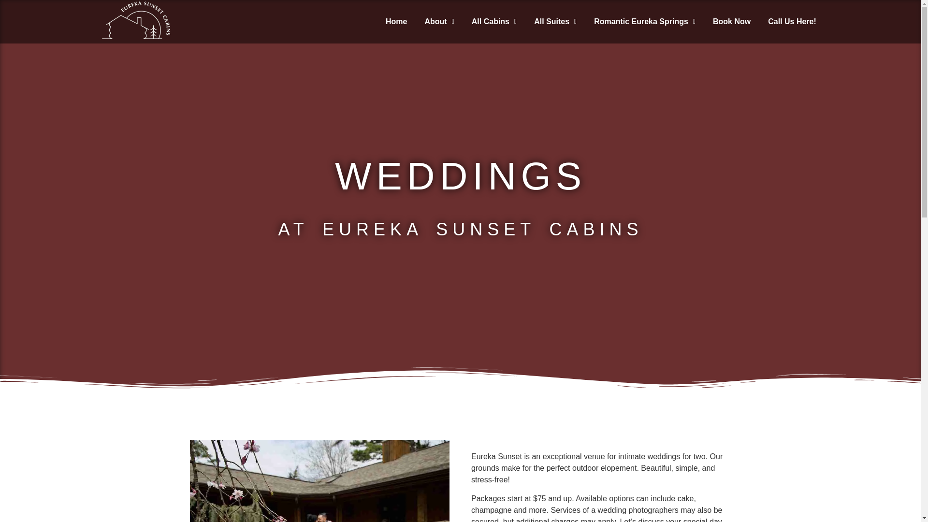 The image size is (928, 522). Describe the element at coordinates (555, 21) in the screenshot. I see `All Suites` at that location.